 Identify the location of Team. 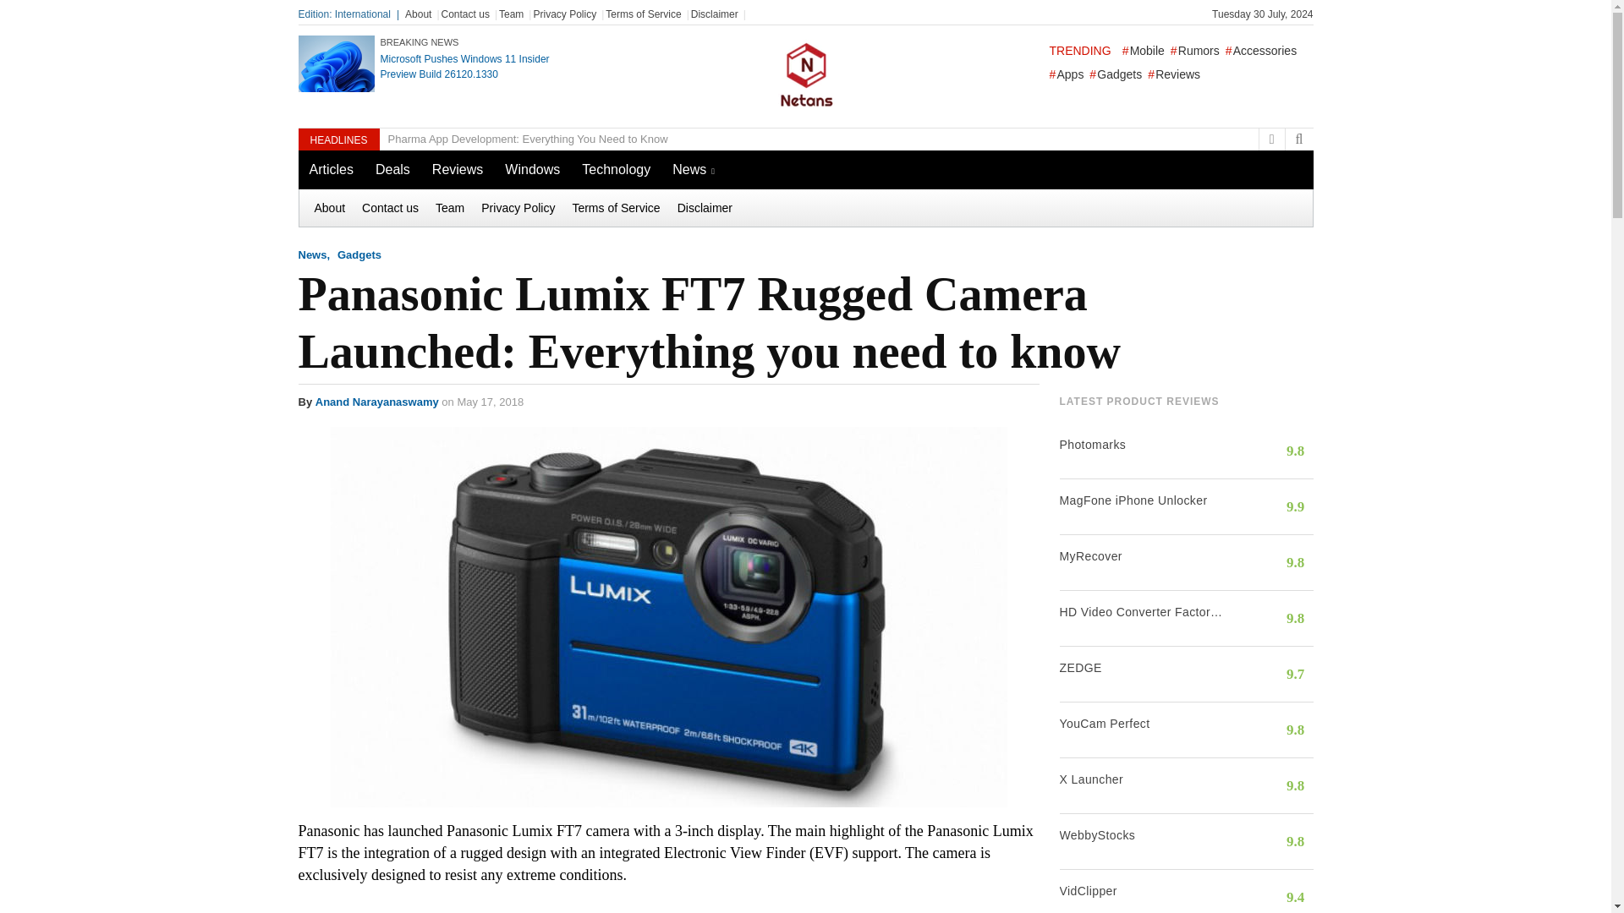
(511, 14).